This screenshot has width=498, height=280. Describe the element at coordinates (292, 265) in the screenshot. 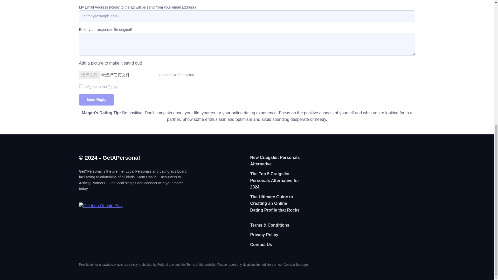

I see `Contact Us` at that location.